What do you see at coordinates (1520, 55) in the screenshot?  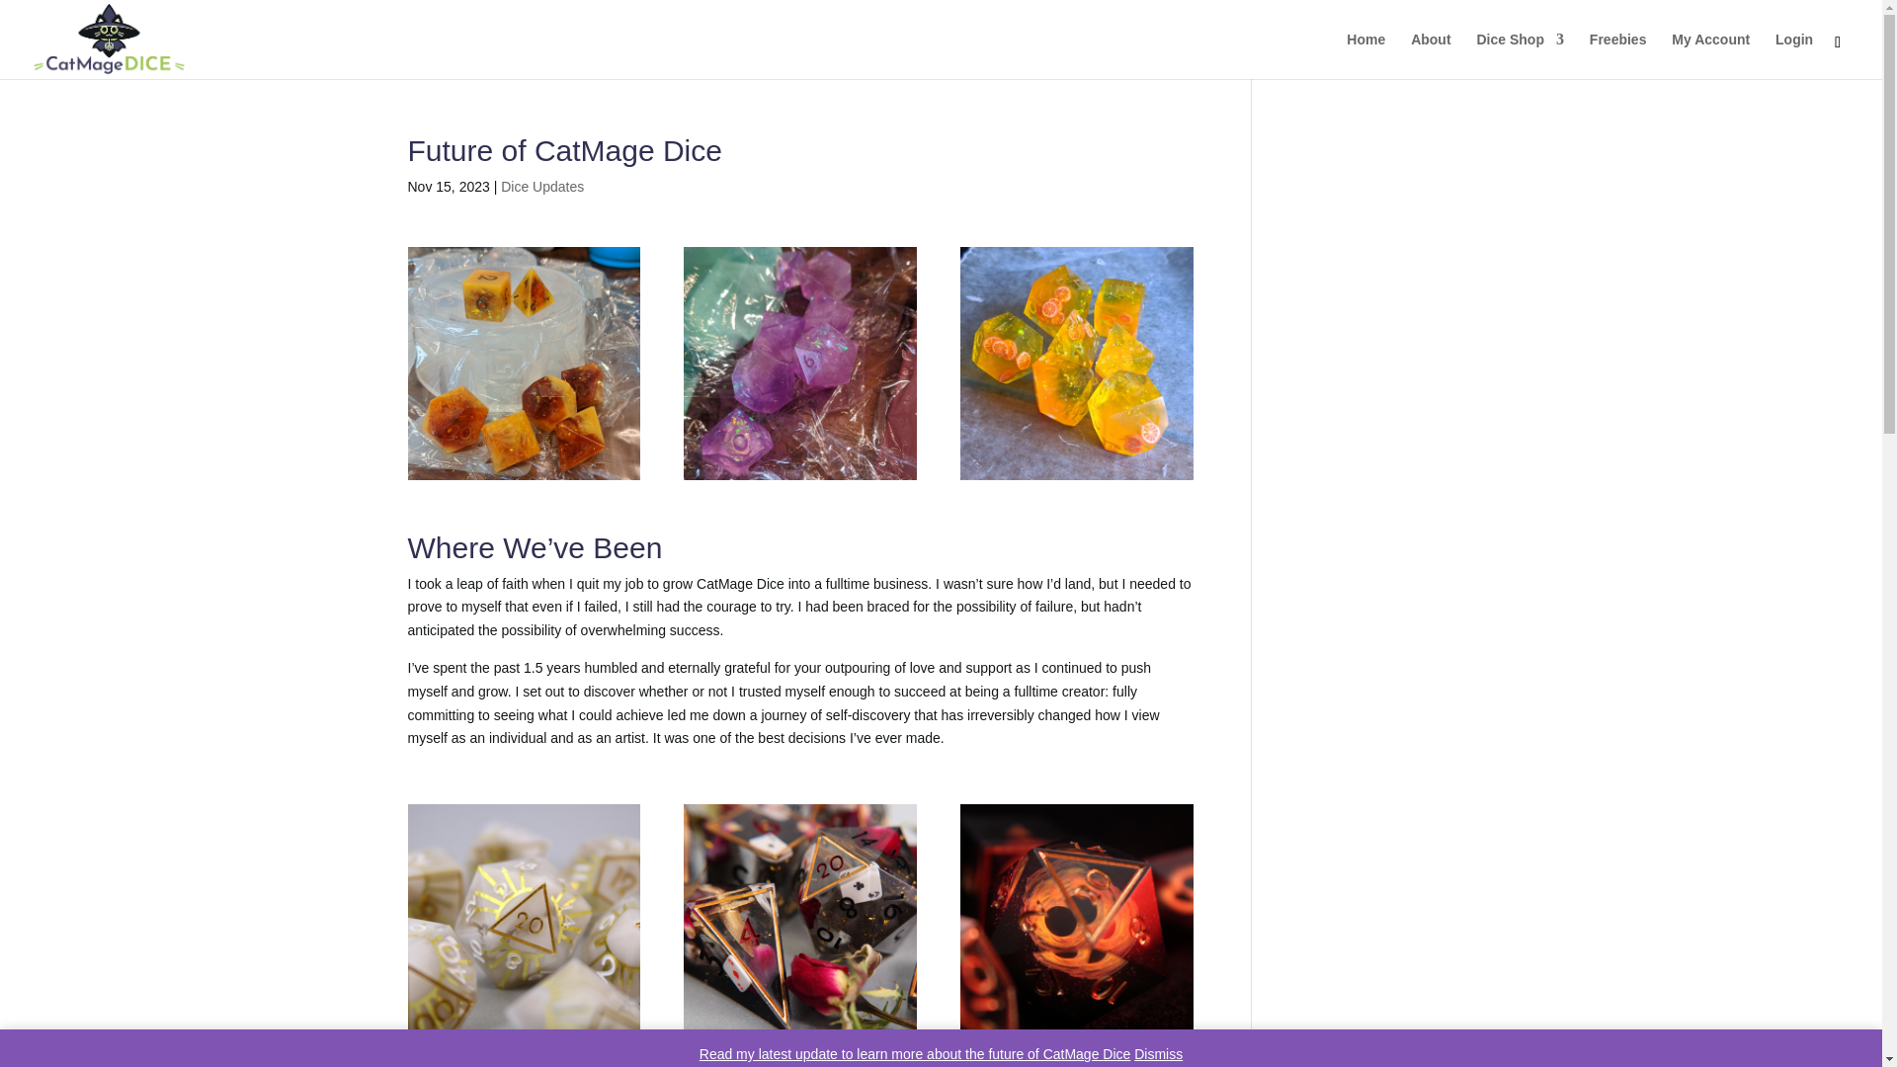 I see `Dice Shop` at bounding box center [1520, 55].